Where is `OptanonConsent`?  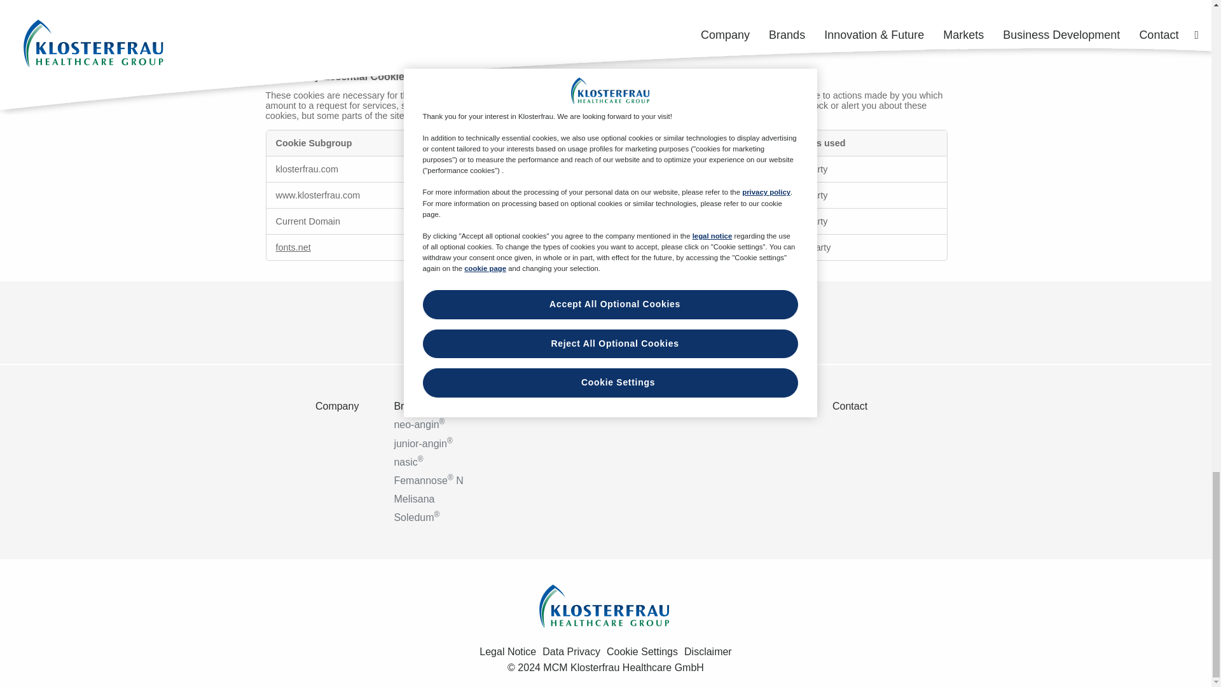
OptanonConsent is located at coordinates (586, 195).